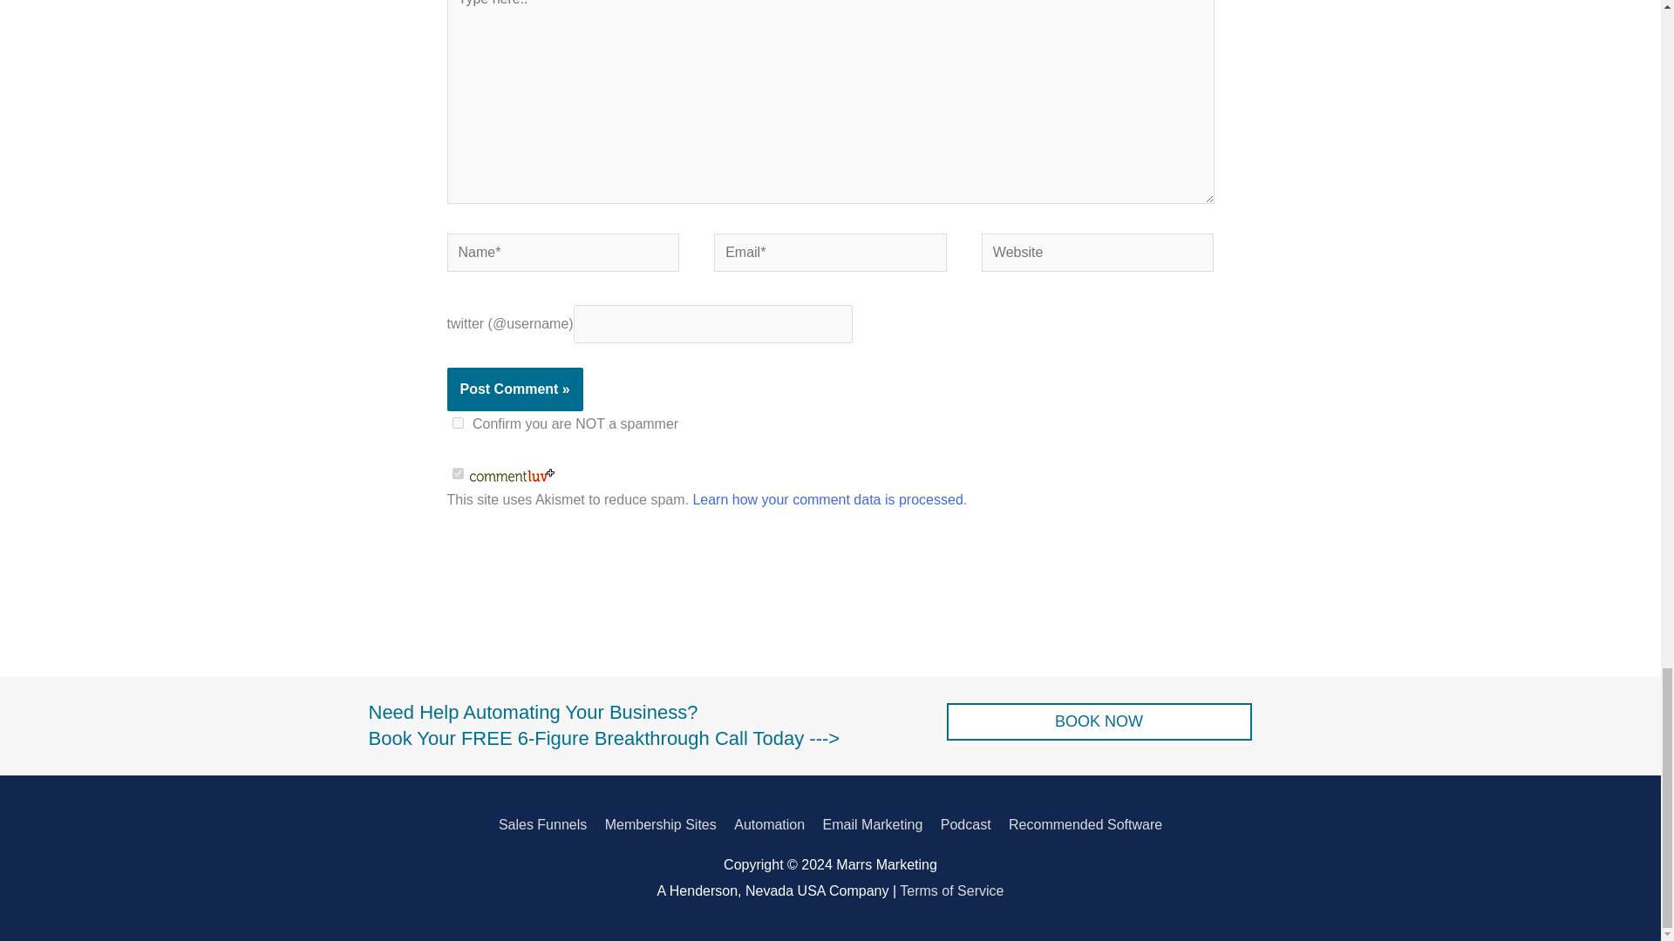 The width and height of the screenshot is (1674, 941). I want to click on CommentLuv is enabled, so click(512, 474).